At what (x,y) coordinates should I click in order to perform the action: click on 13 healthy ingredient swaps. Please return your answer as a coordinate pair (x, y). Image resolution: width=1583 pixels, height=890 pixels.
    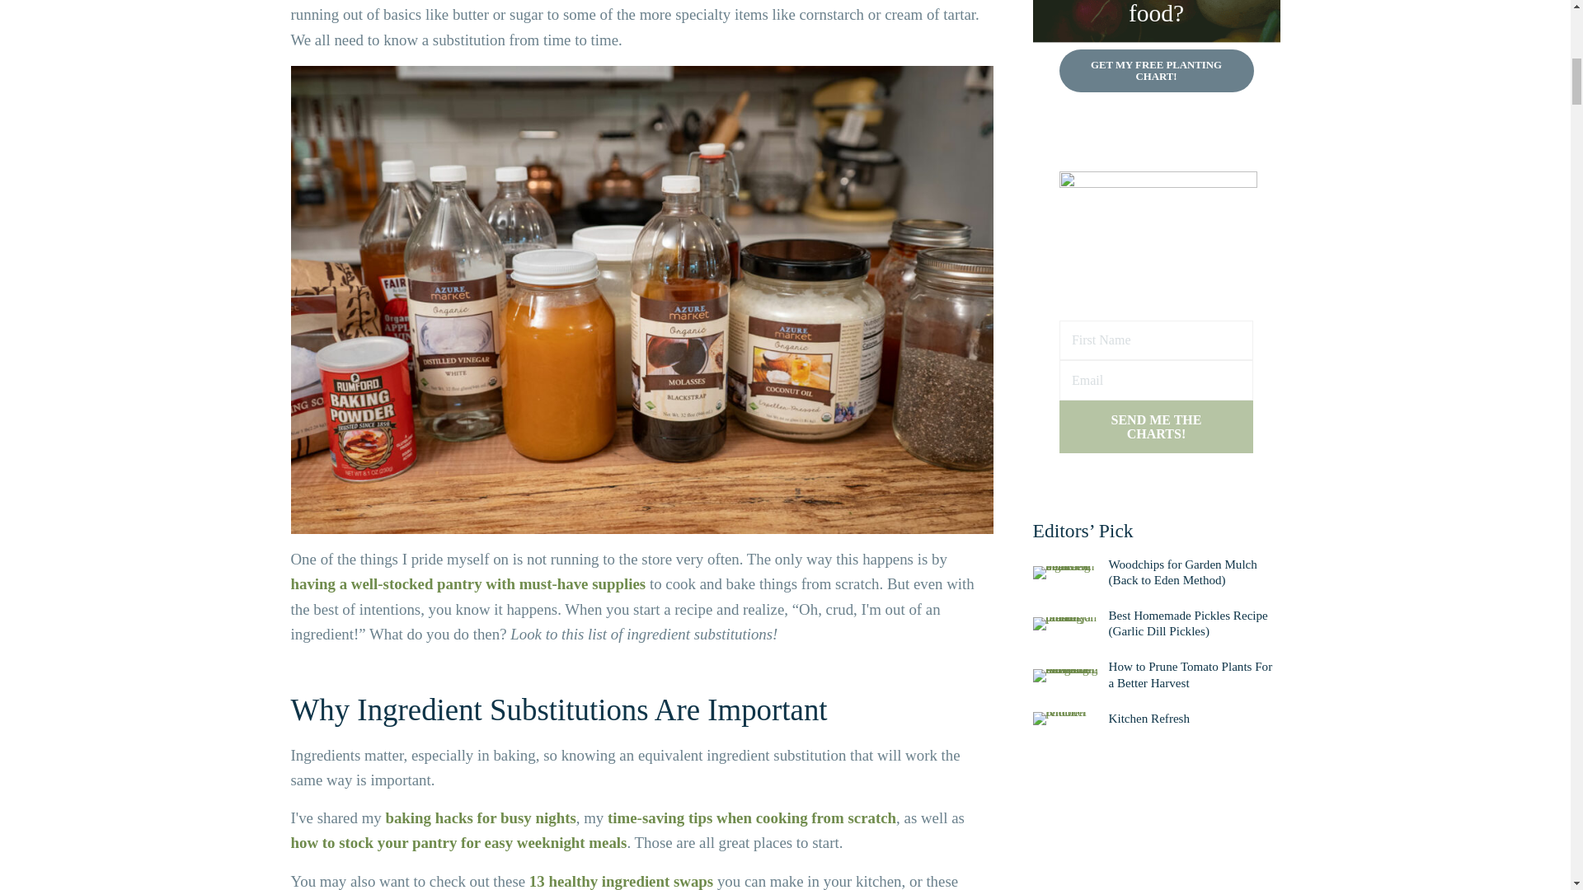
    Looking at the image, I should click on (621, 882).